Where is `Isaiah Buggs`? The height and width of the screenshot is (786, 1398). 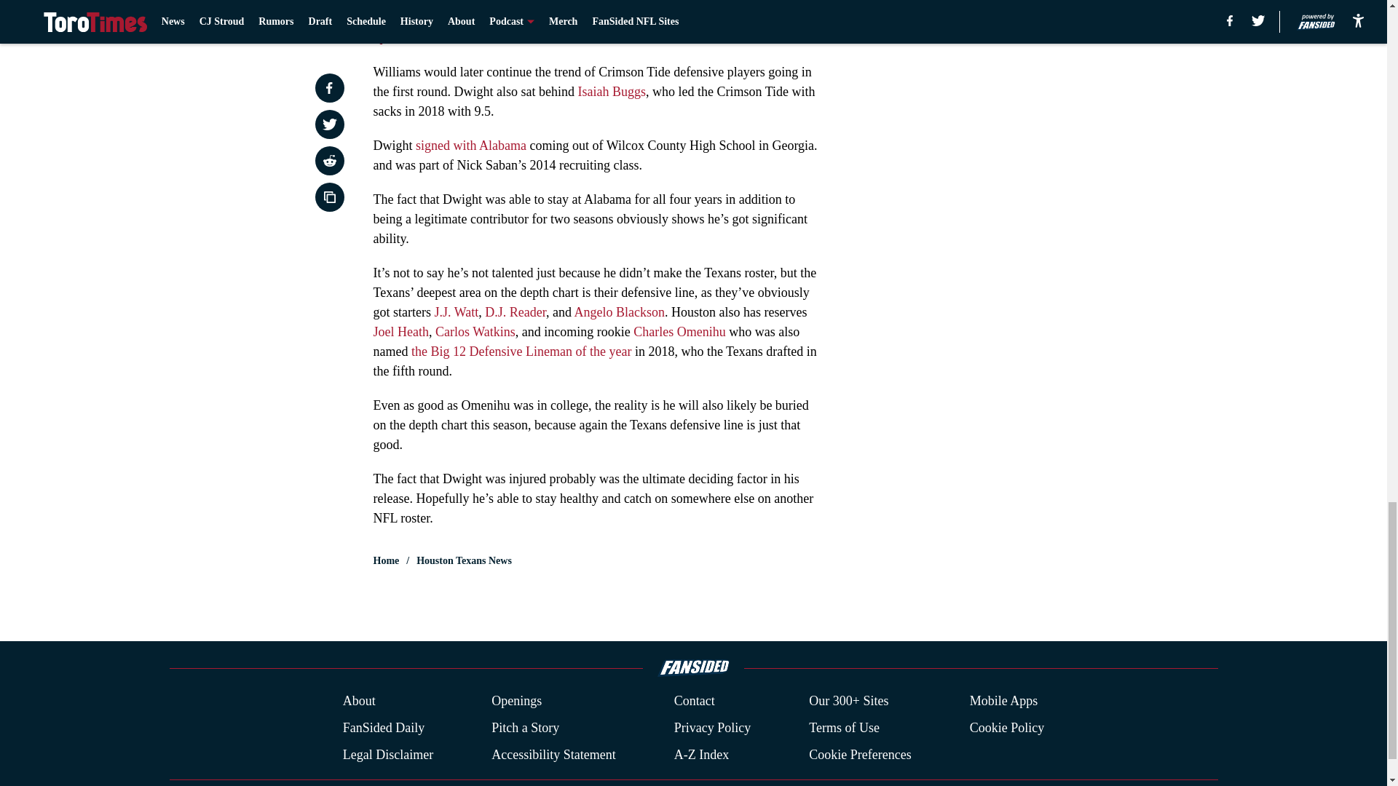 Isaiah Buggs is located at coordinates (612, 92).